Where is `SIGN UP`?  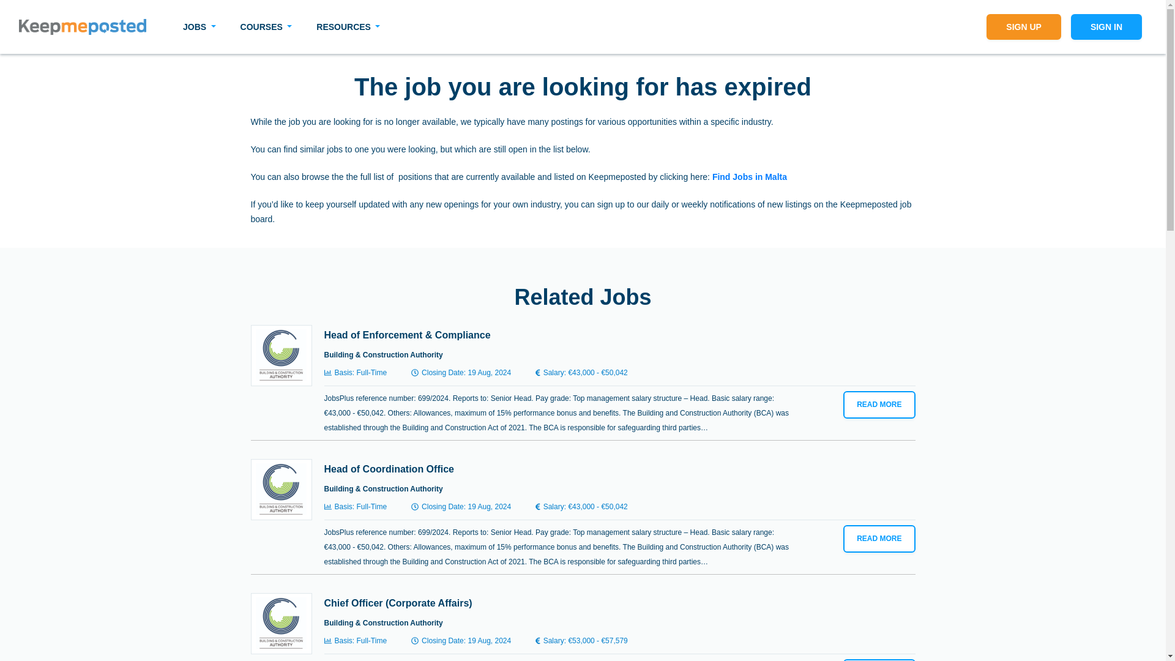
SIGN UP is located at coordinates (1023, 26).